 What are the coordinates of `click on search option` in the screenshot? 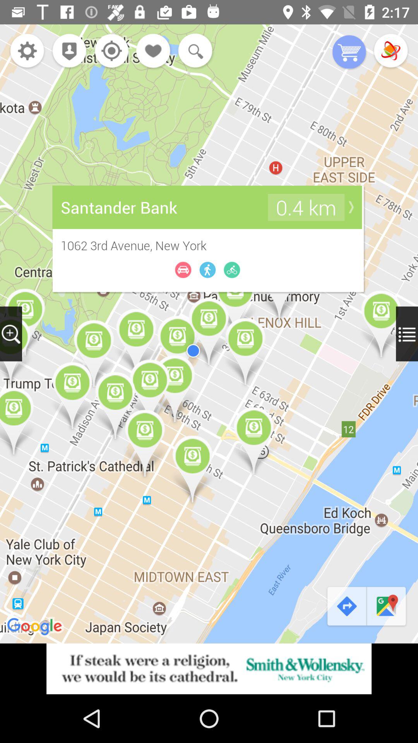 It's located at (194, 51).